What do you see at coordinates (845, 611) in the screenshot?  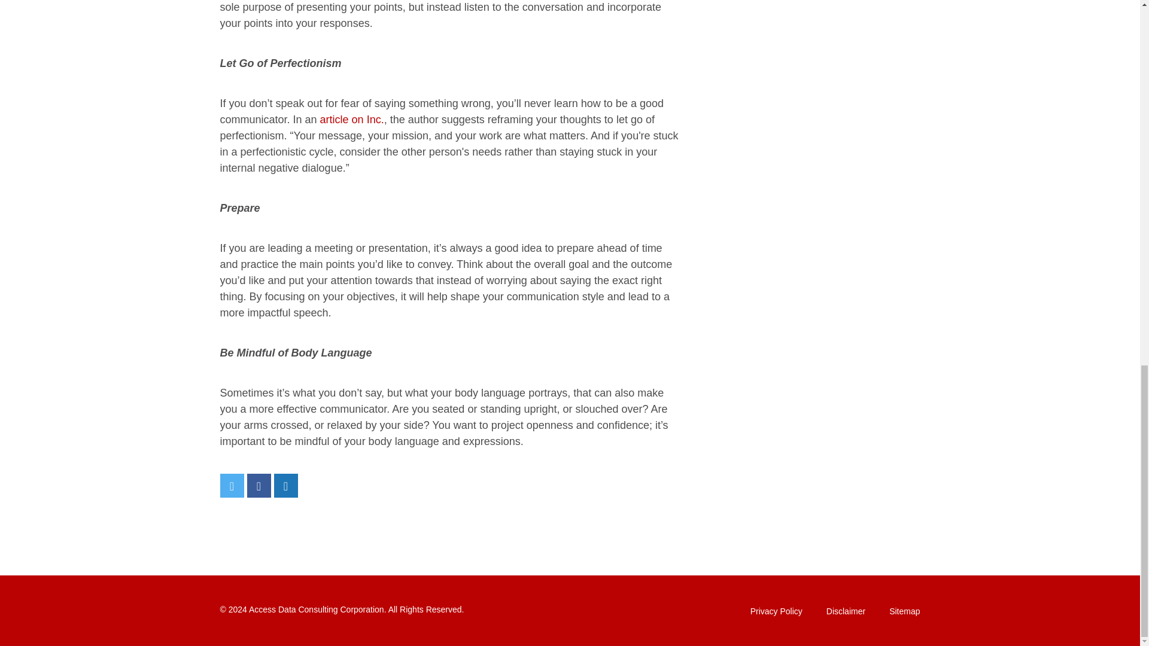 I see `Disclaimer` at bounding box center [845, 611].